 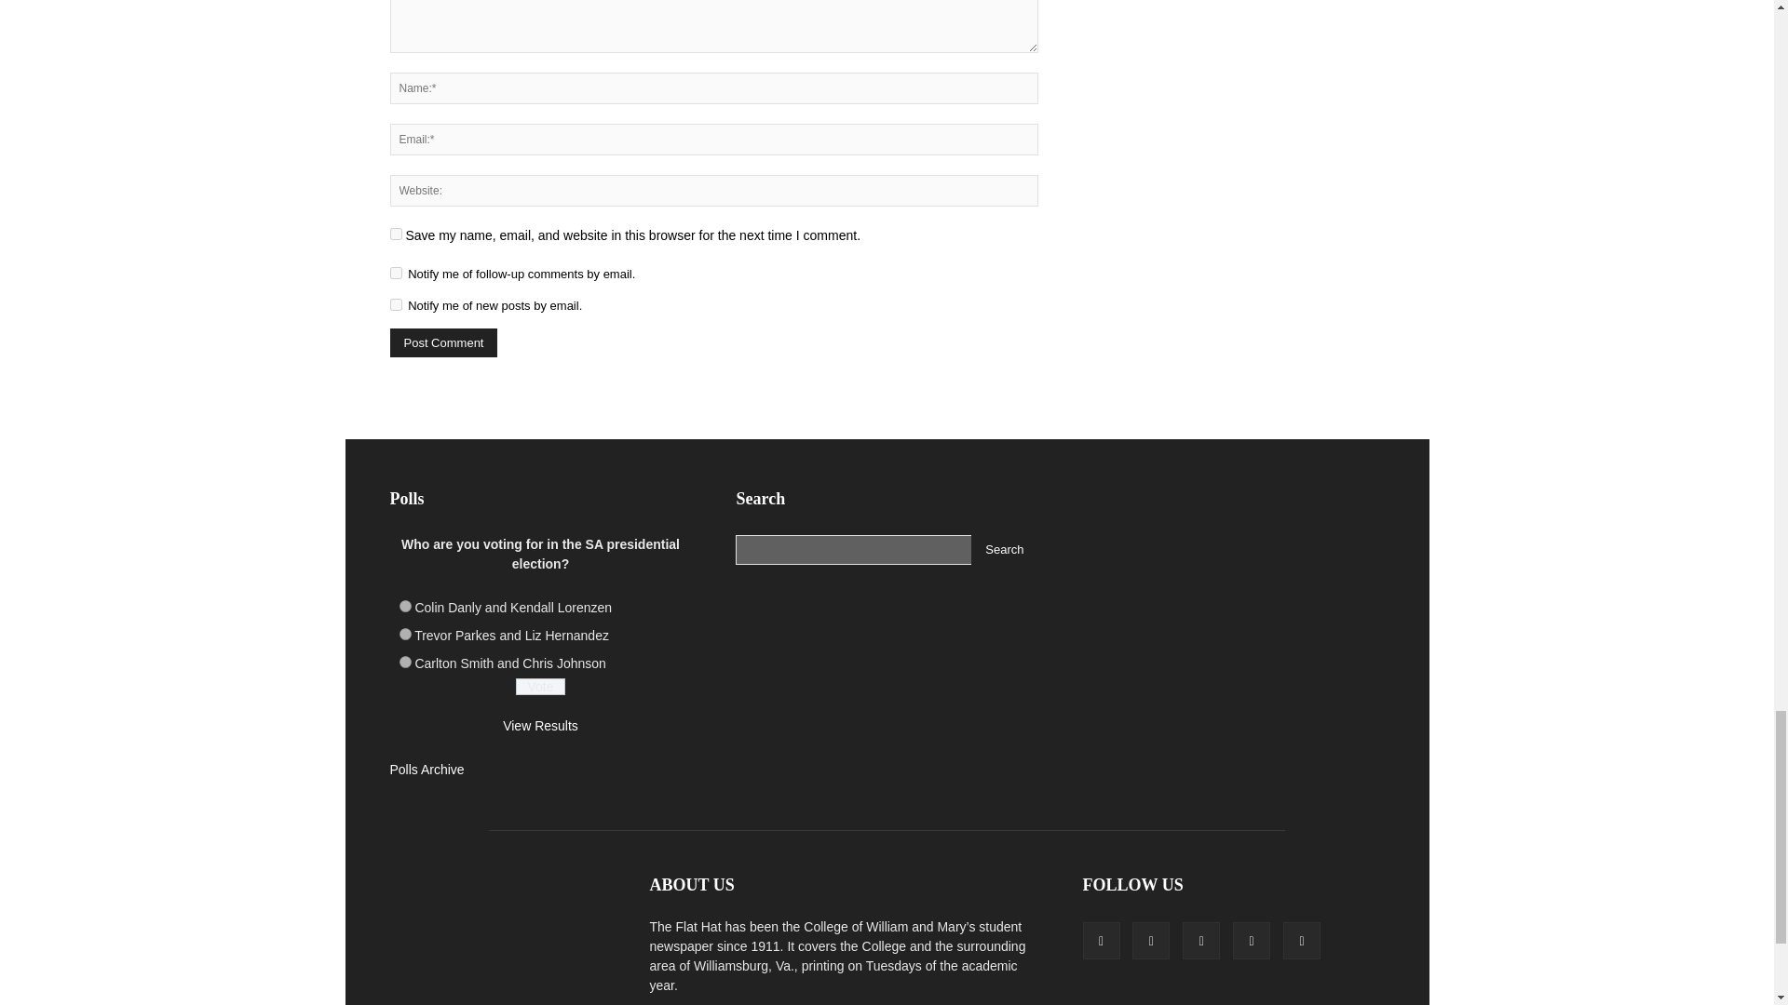 What do you see at coordinates (395, 274) in the screenshot?
I see `subscribe` at bounding box center [395, 274].